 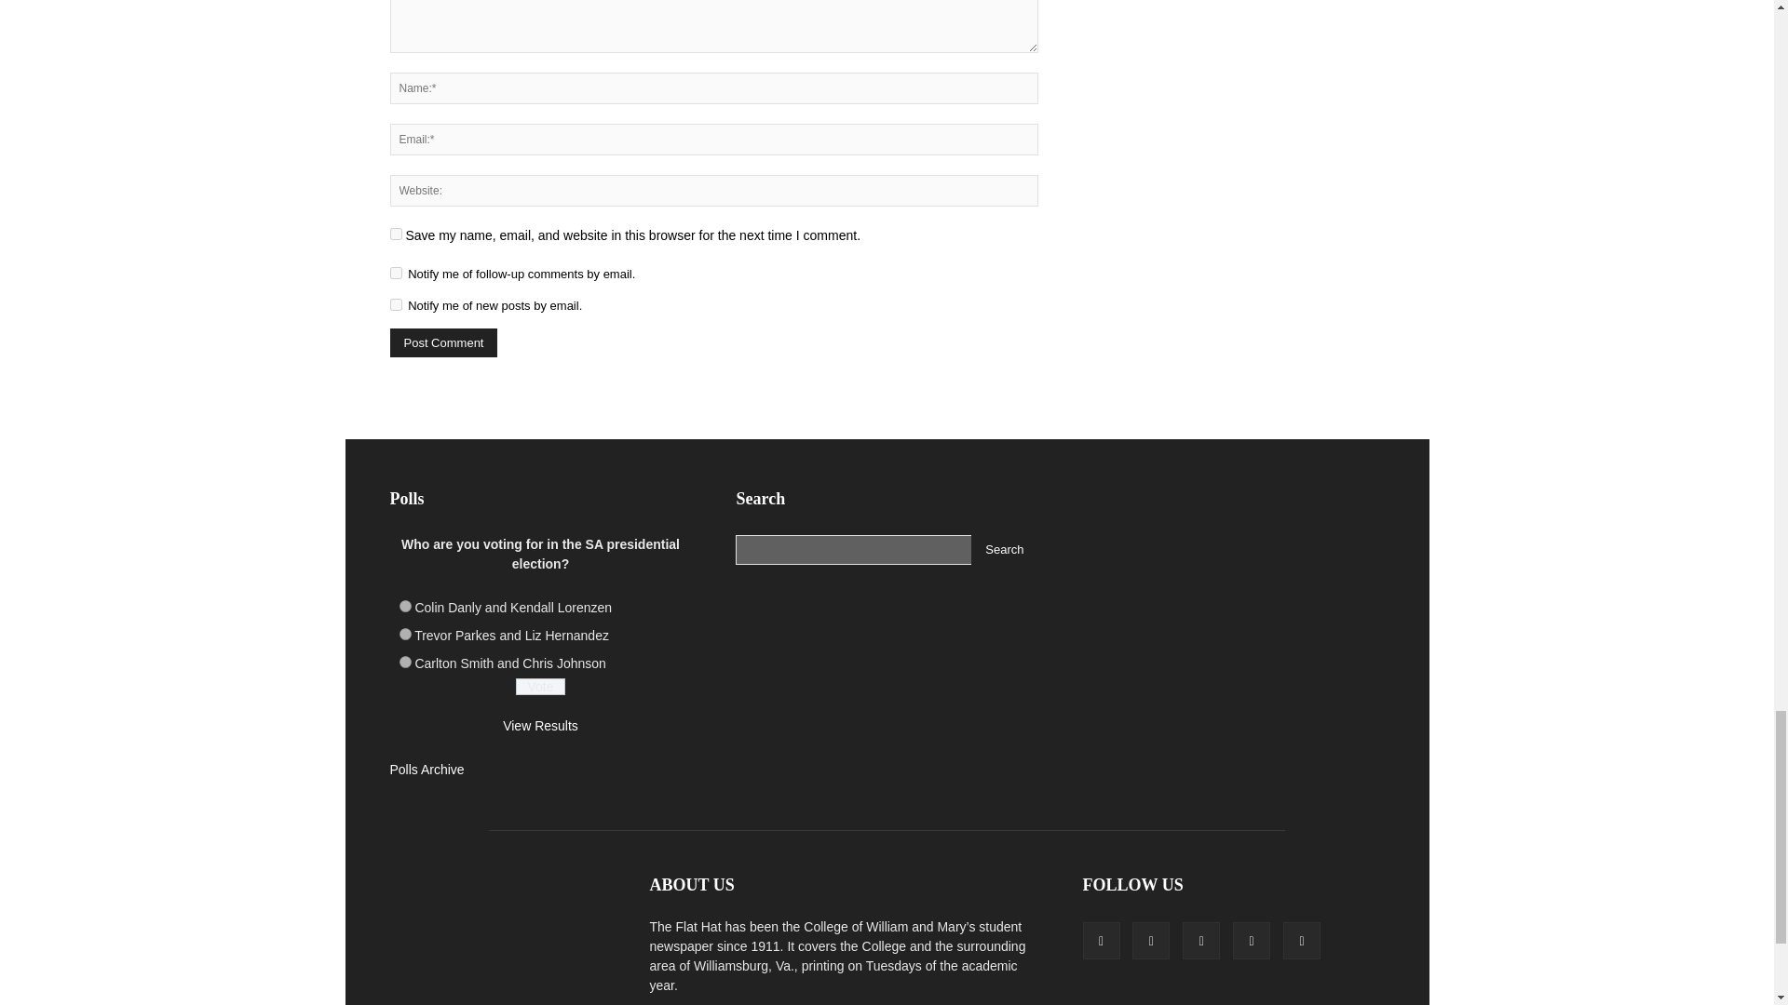 What do you see at coordinates (395, 274) in the screenshot?
I see `subscribe` at bounding box center [395, 274].